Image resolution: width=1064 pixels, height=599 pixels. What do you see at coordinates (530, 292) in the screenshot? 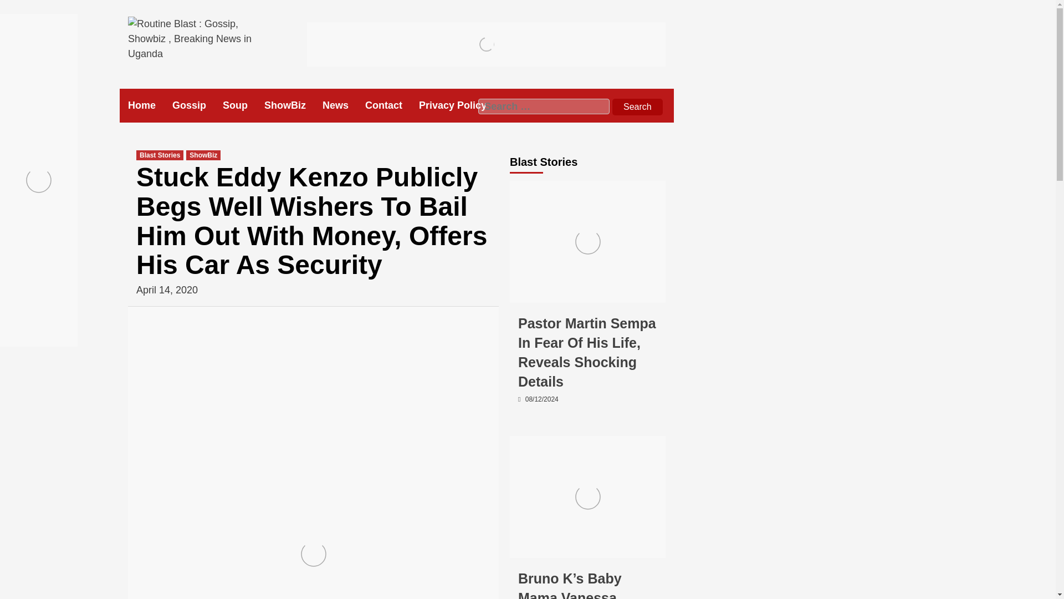
I see `Gossip` at bounding box center [530, 292].